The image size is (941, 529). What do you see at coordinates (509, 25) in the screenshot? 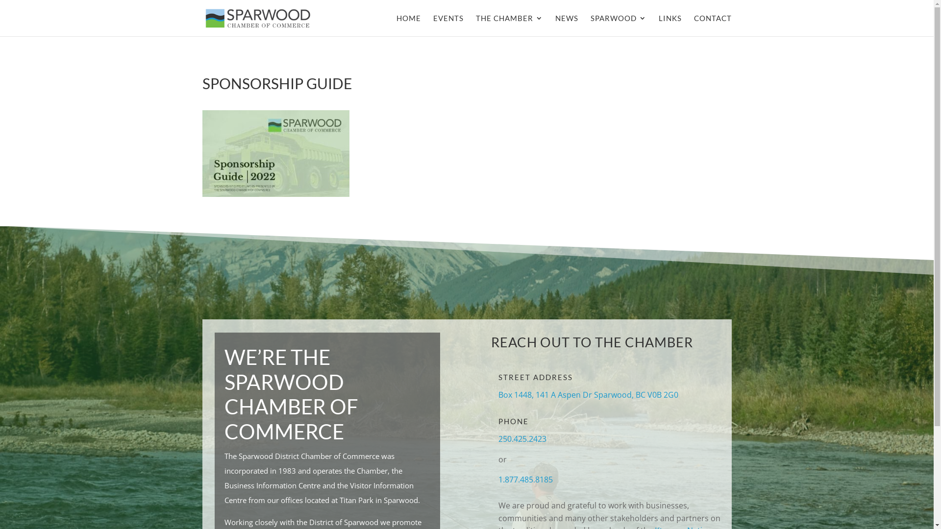
I see `THE CHAMBER` at bounding box center [509, 25].